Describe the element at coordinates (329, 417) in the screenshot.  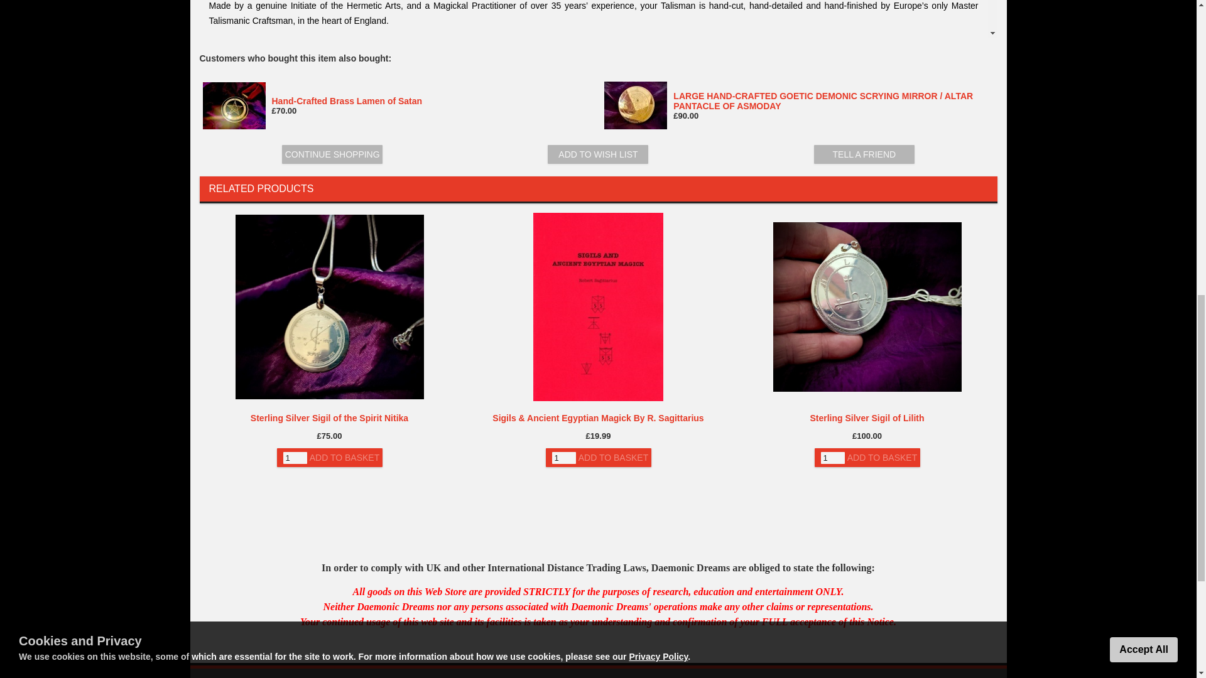
I see `Sterling Silver Sigil of the Spirit Nitika` at that location.